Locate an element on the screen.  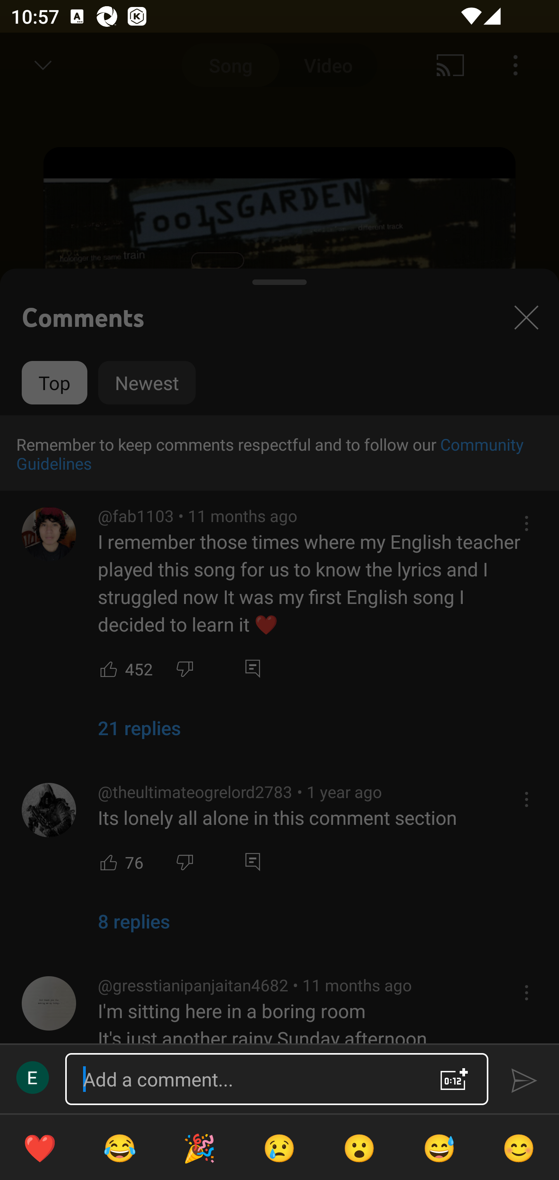
😊 is located at coordinates (519, 1147).